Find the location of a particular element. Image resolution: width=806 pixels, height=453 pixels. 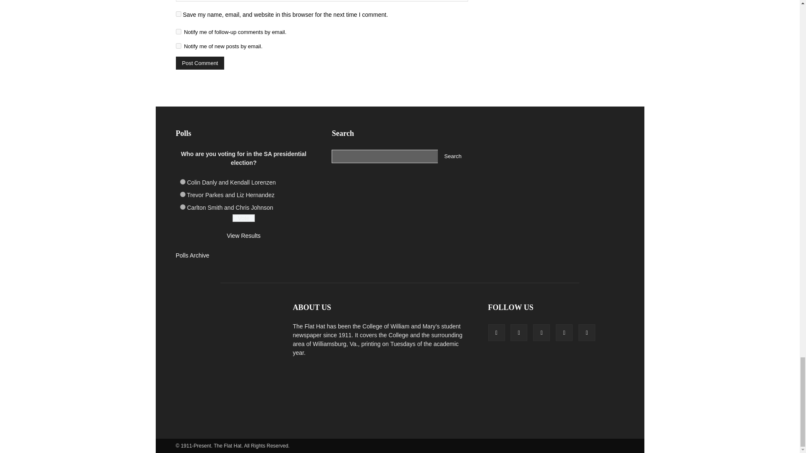

Search is located at coordinates (453, 156).